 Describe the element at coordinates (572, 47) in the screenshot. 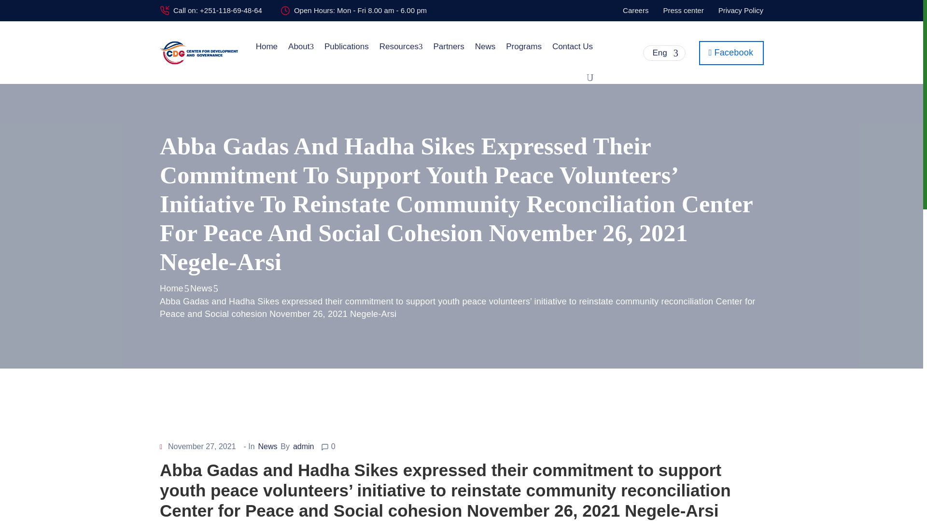

I see `Contact Us` at that location.